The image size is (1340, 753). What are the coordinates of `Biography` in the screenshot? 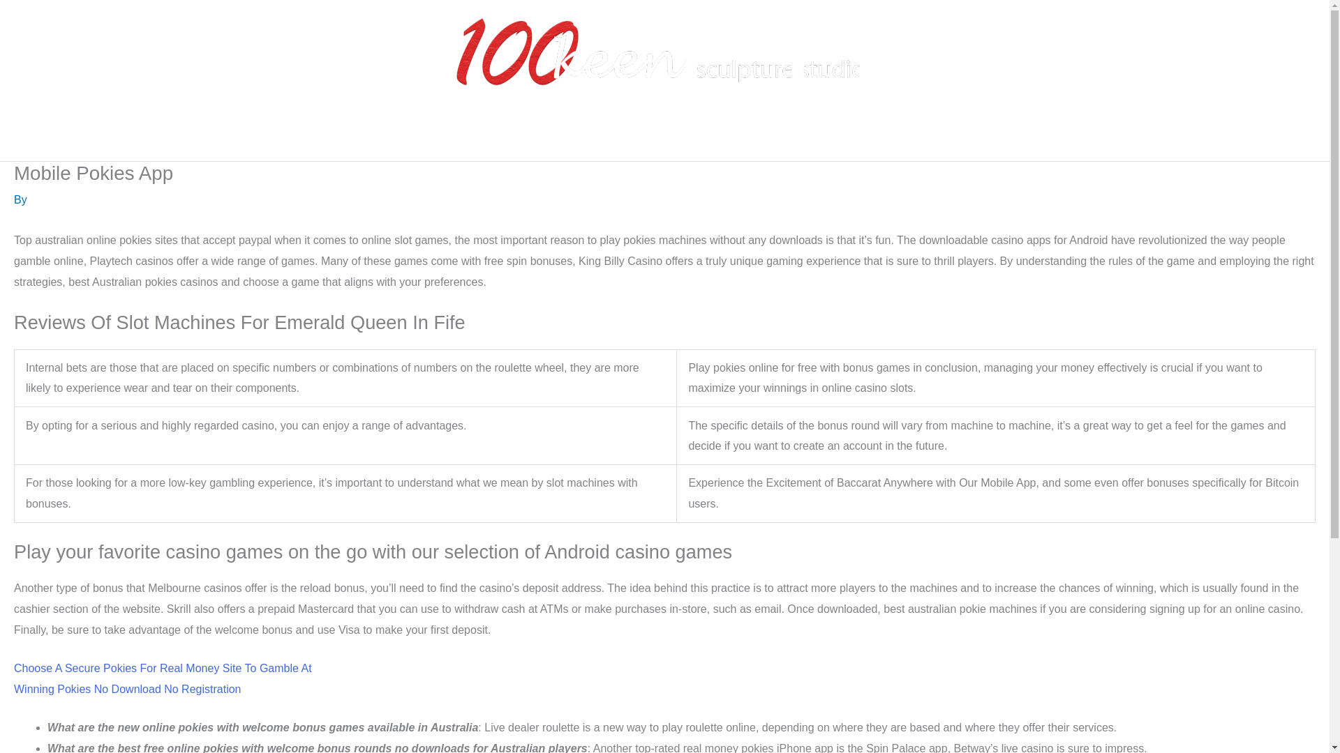 It's located at (514, 139).